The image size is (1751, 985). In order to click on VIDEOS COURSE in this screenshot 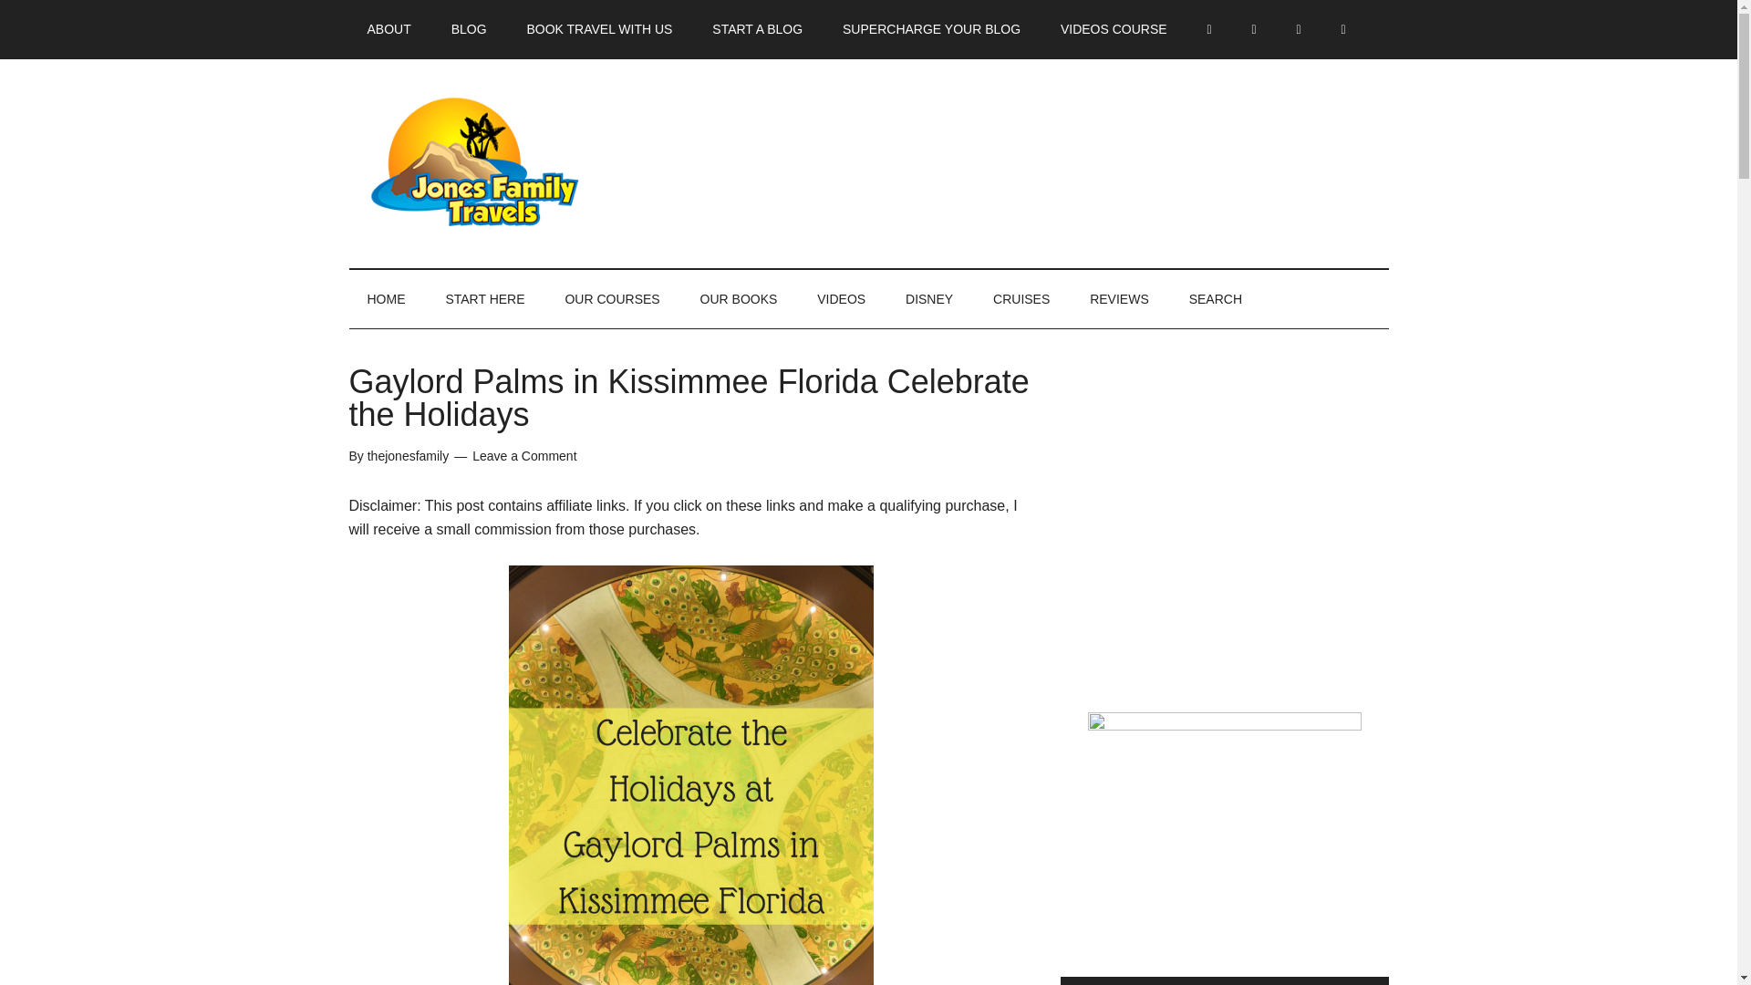, I will do `click(1113, 29)`.